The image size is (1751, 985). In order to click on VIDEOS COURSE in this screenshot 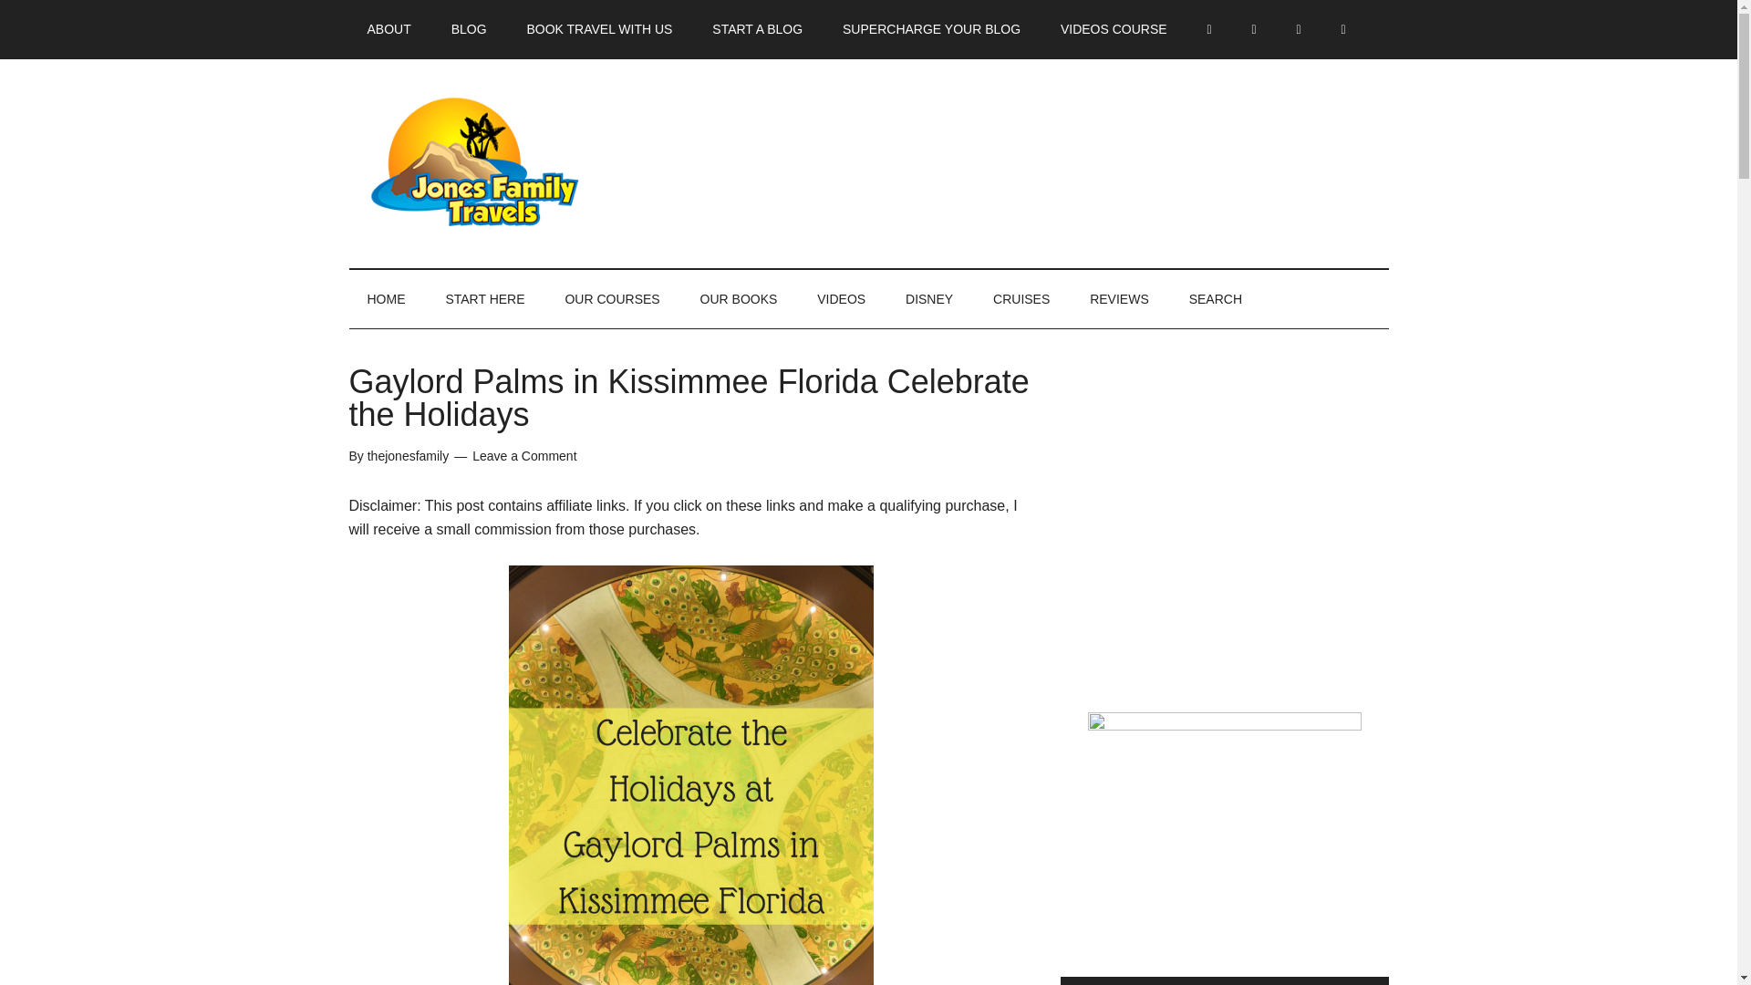, I will do `click(1113, 29)`.